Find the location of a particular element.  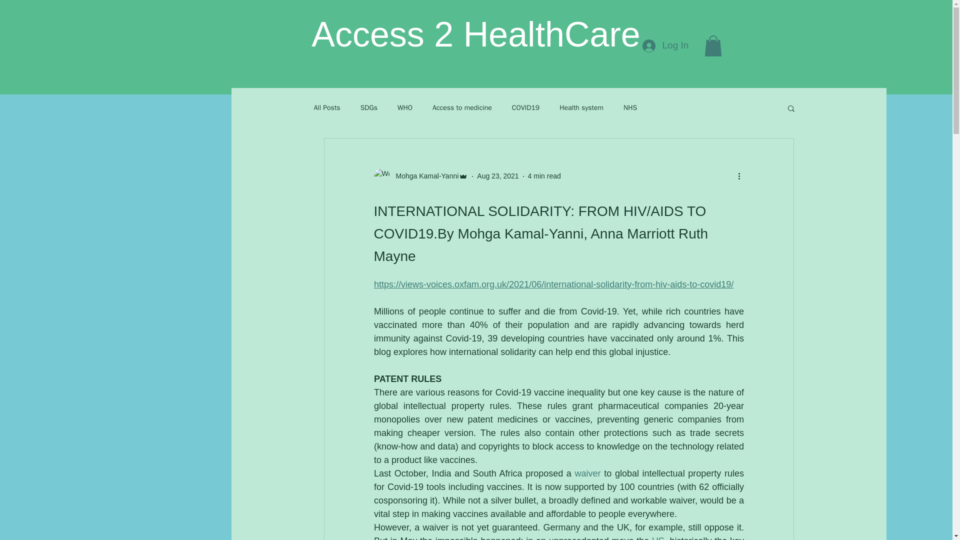

COVID19 is located at coordinates (525, 108).